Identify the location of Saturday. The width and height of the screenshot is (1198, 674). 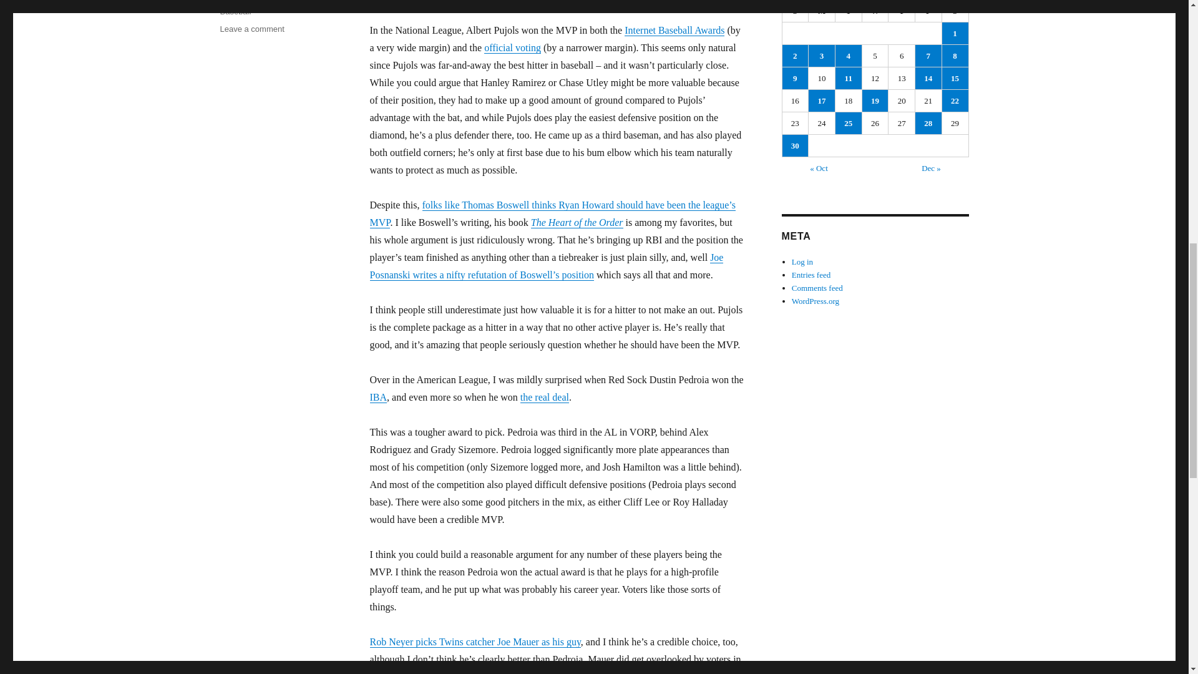
(955, 11).